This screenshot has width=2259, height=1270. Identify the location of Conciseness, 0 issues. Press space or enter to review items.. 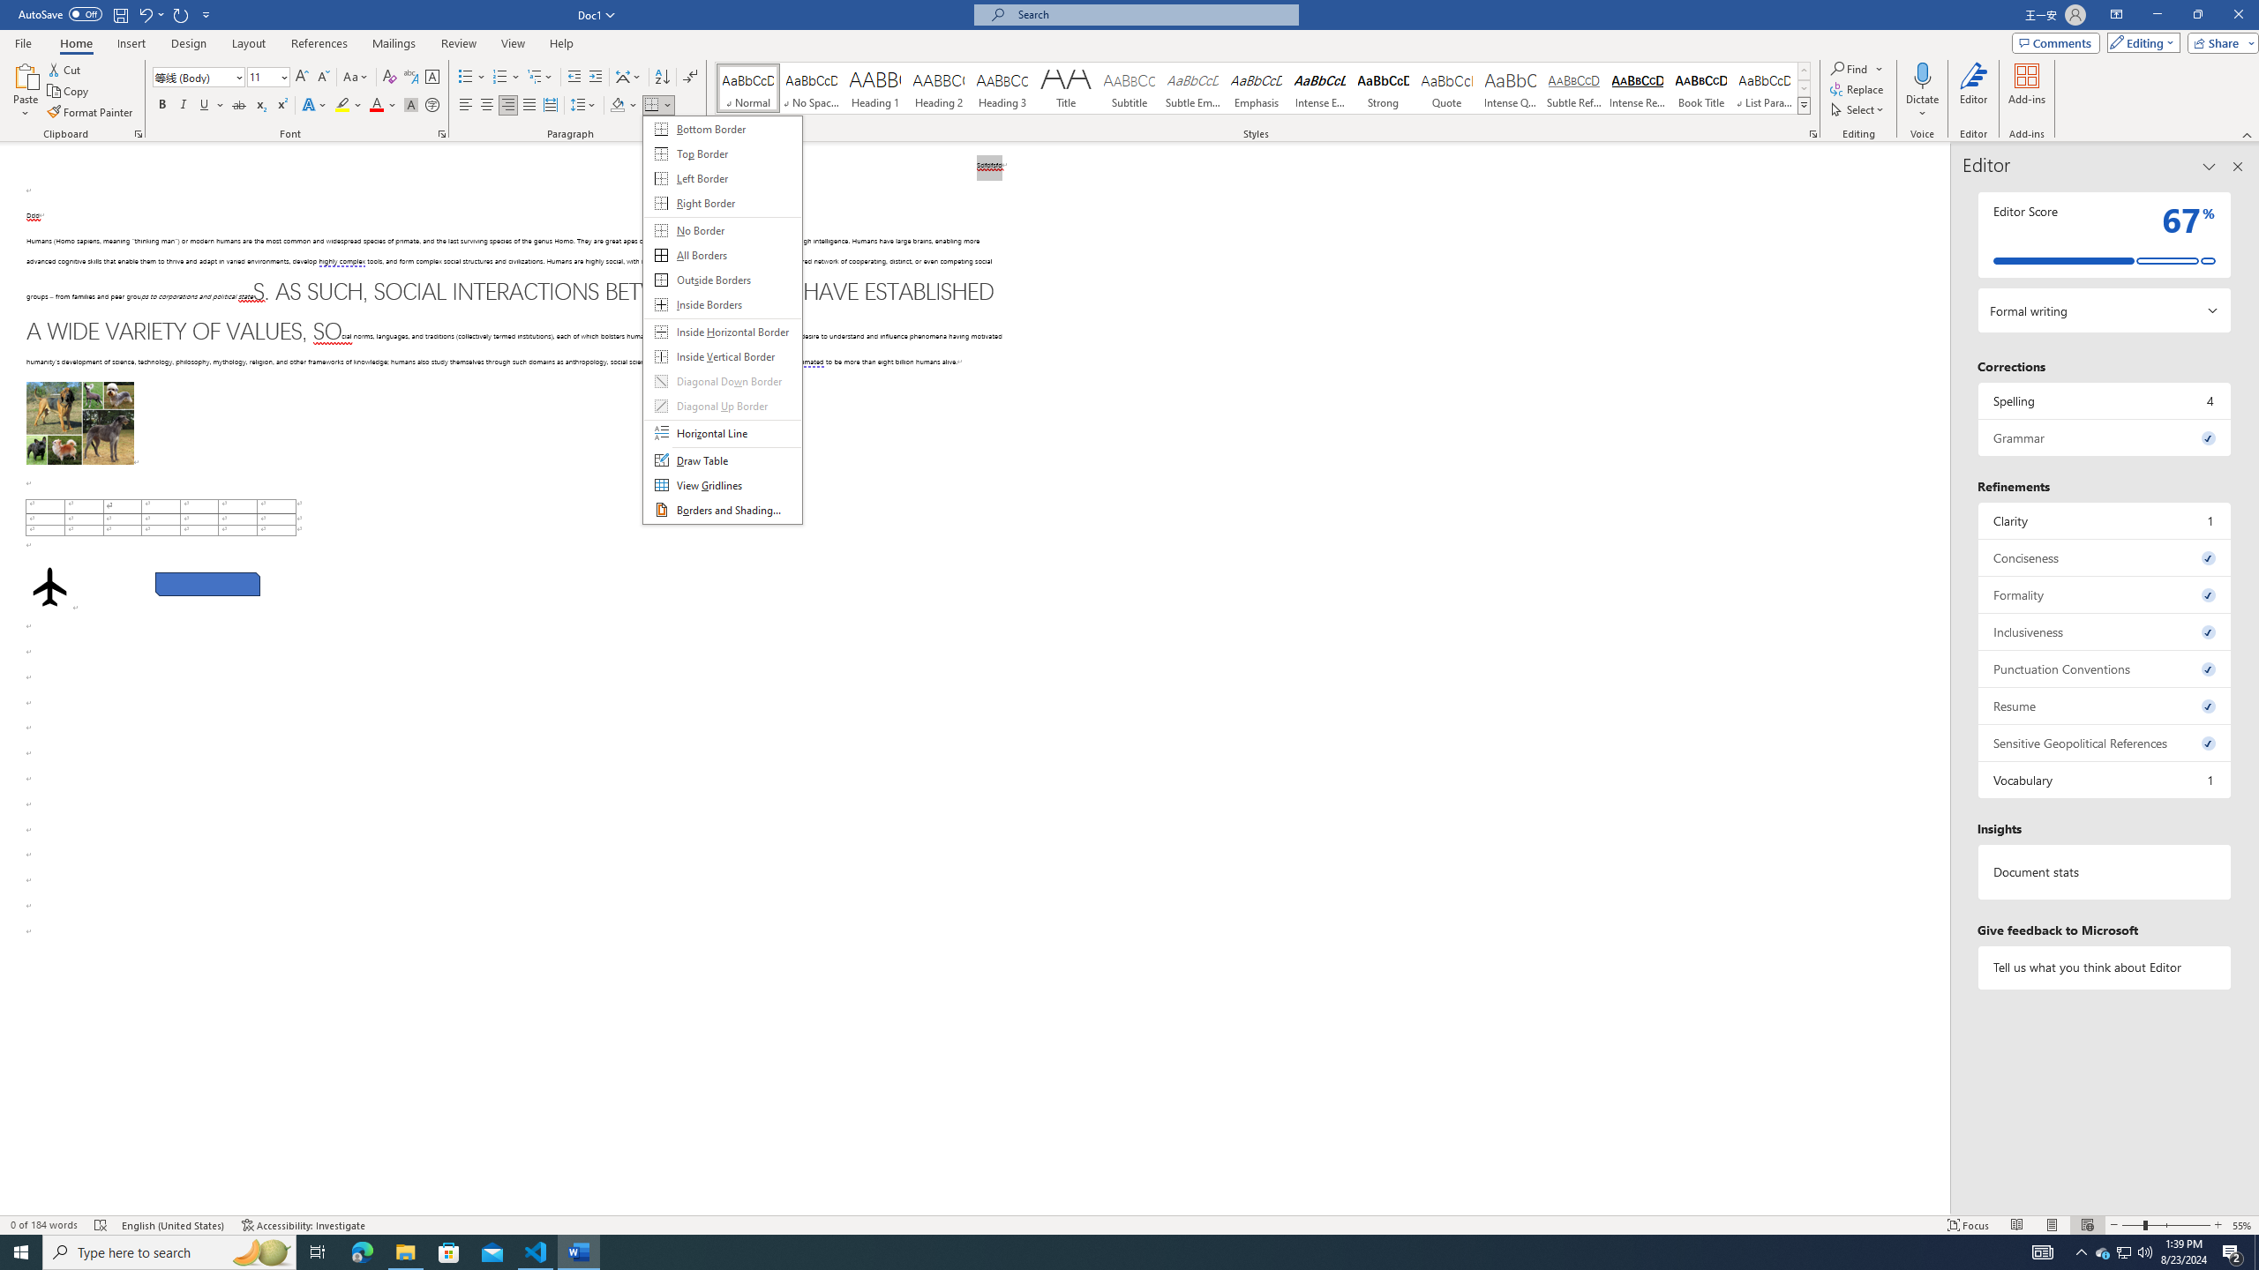
(722, 319).